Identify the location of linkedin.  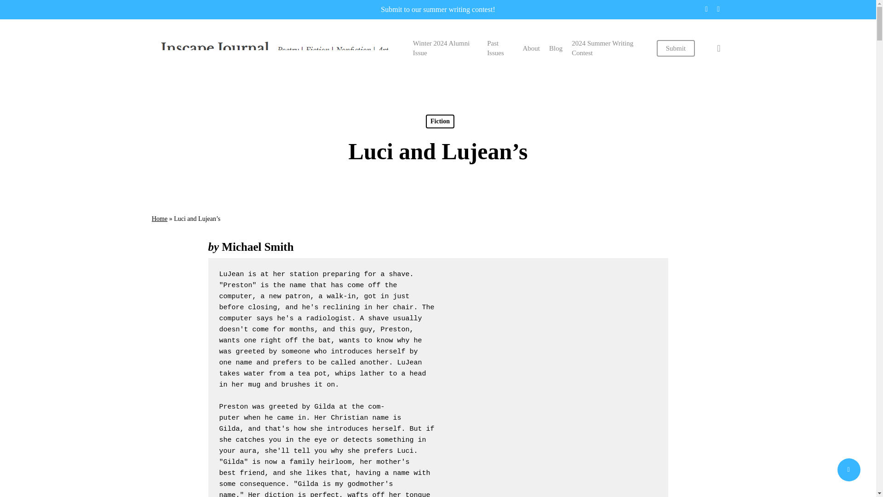
(706, 9).